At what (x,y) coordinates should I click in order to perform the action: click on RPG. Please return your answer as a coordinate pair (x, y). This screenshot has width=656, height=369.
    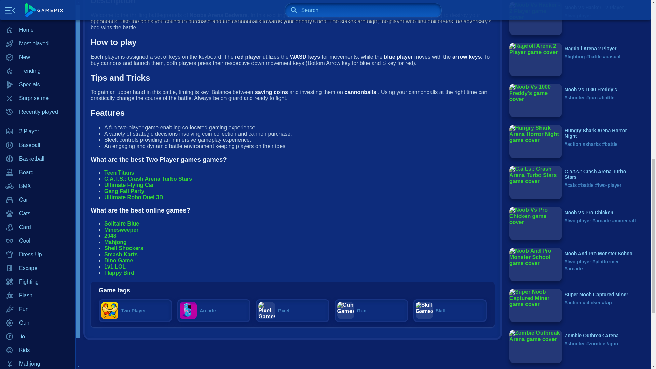
    Looking at the image, I should click on (38, 77).